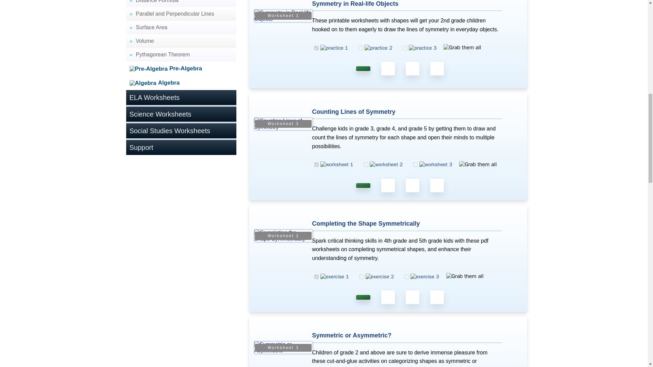 This screenshot has width=653, height=367. What do you see at coordinates (362, 277) in the screenshot?
I see `on` at bounding box center [362, 277].